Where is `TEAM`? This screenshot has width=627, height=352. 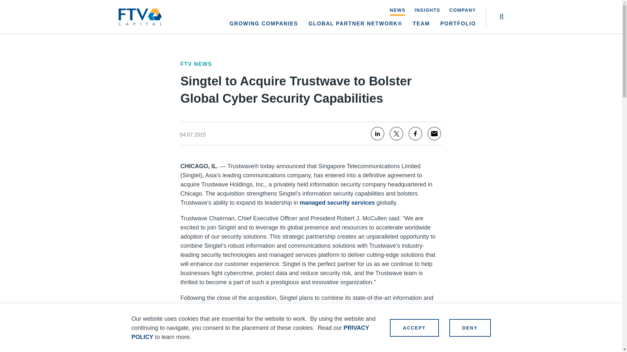
TEAM is located at coordinates (421, 27).